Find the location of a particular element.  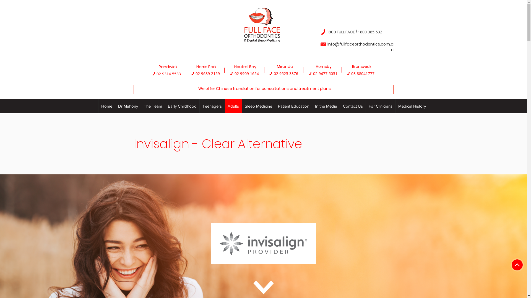

For Clinicians is located at coordinates (381, 106).